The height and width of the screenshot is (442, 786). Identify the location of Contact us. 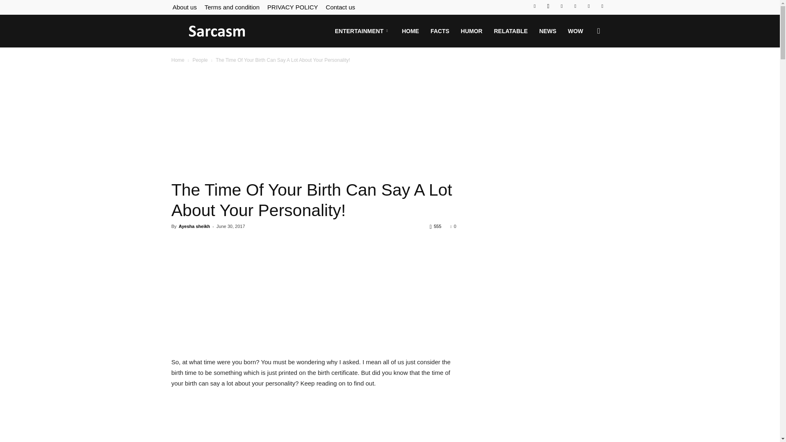
(341, 7).